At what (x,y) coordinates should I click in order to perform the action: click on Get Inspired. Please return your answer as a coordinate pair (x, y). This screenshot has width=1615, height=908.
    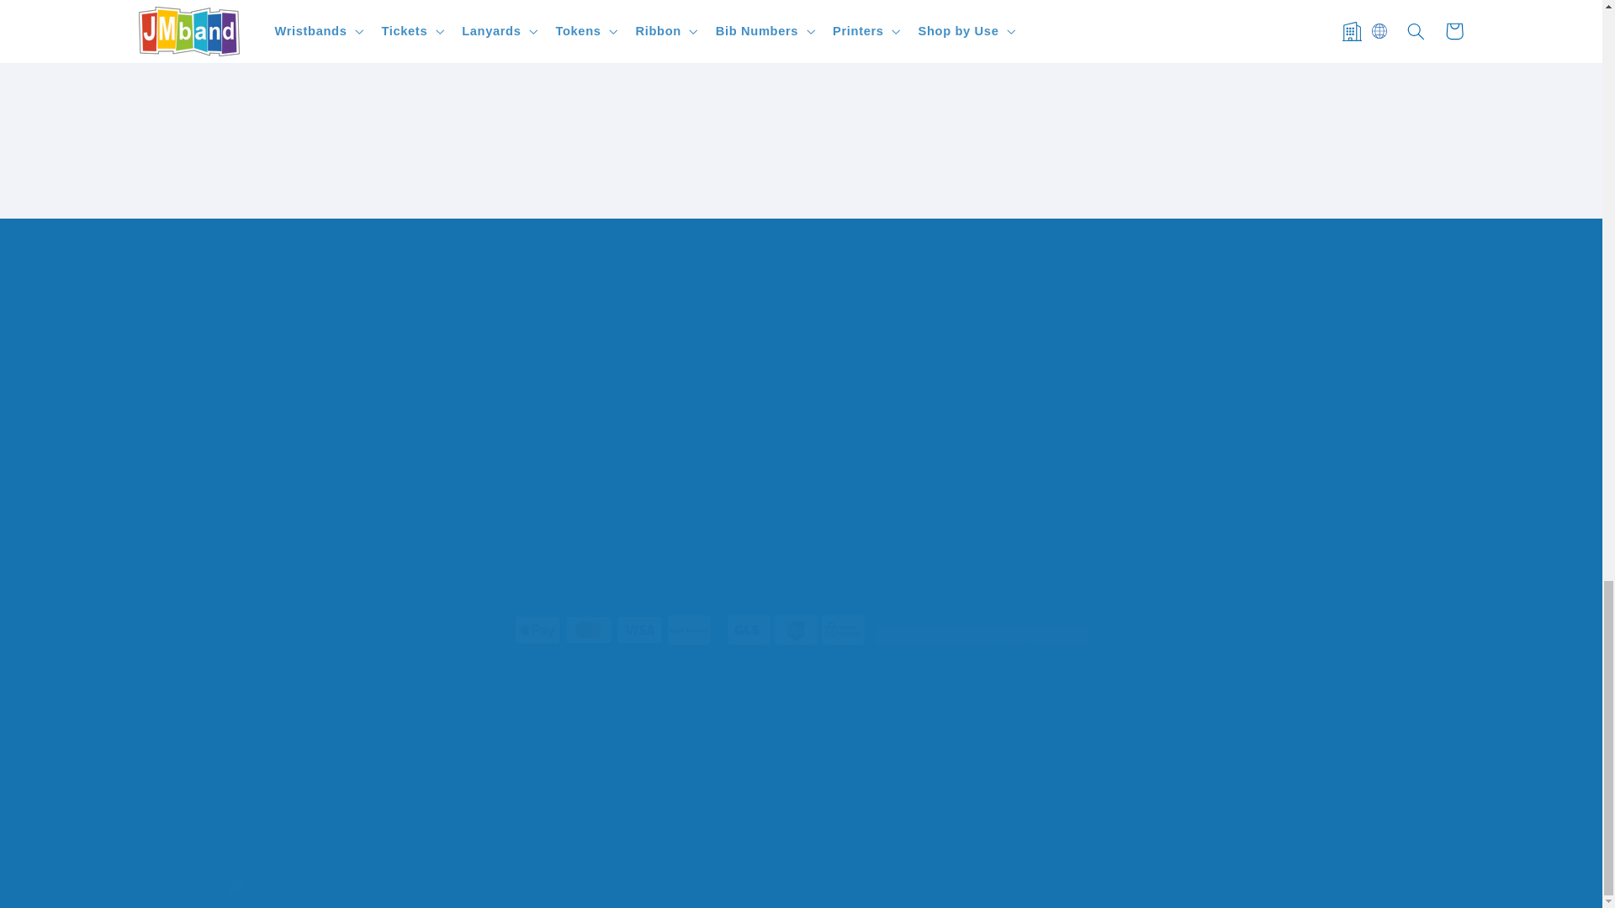
    Looking at the image, I should click on (634, 140).